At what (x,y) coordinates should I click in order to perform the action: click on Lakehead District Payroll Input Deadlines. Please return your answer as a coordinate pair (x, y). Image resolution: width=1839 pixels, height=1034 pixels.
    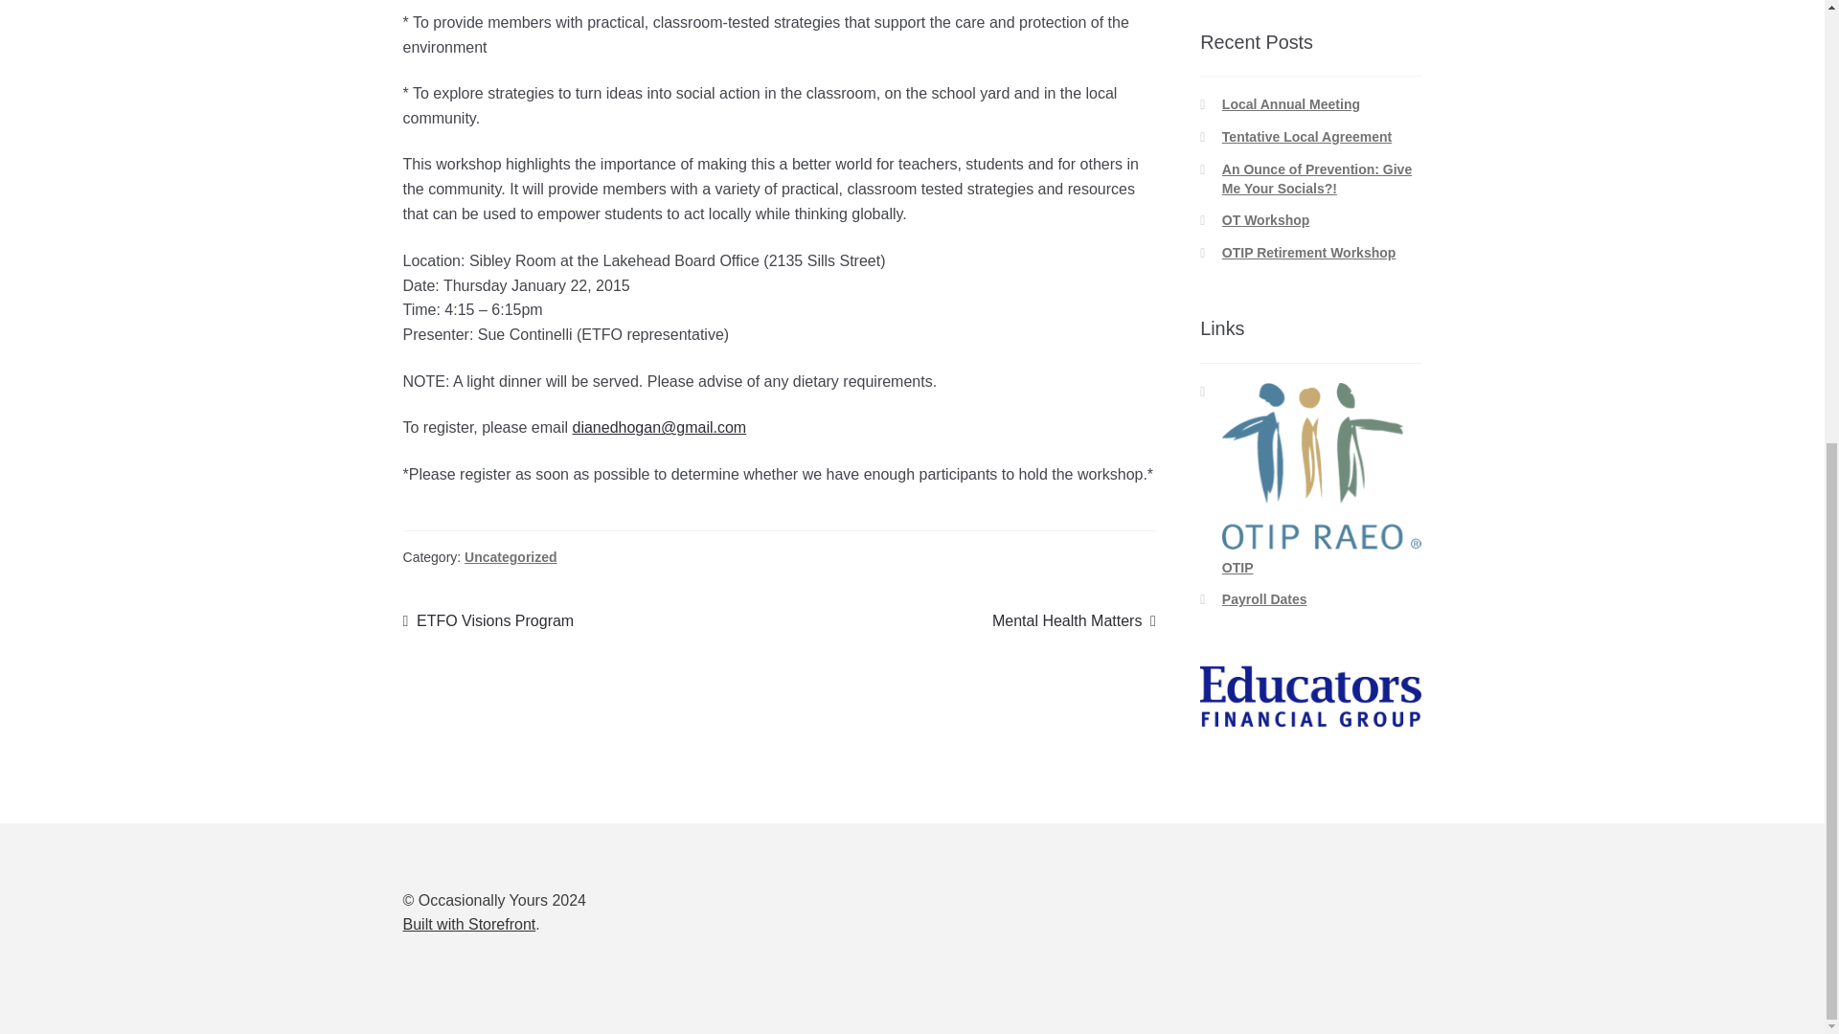
    Looking at the image, I should click on (1264, 598).